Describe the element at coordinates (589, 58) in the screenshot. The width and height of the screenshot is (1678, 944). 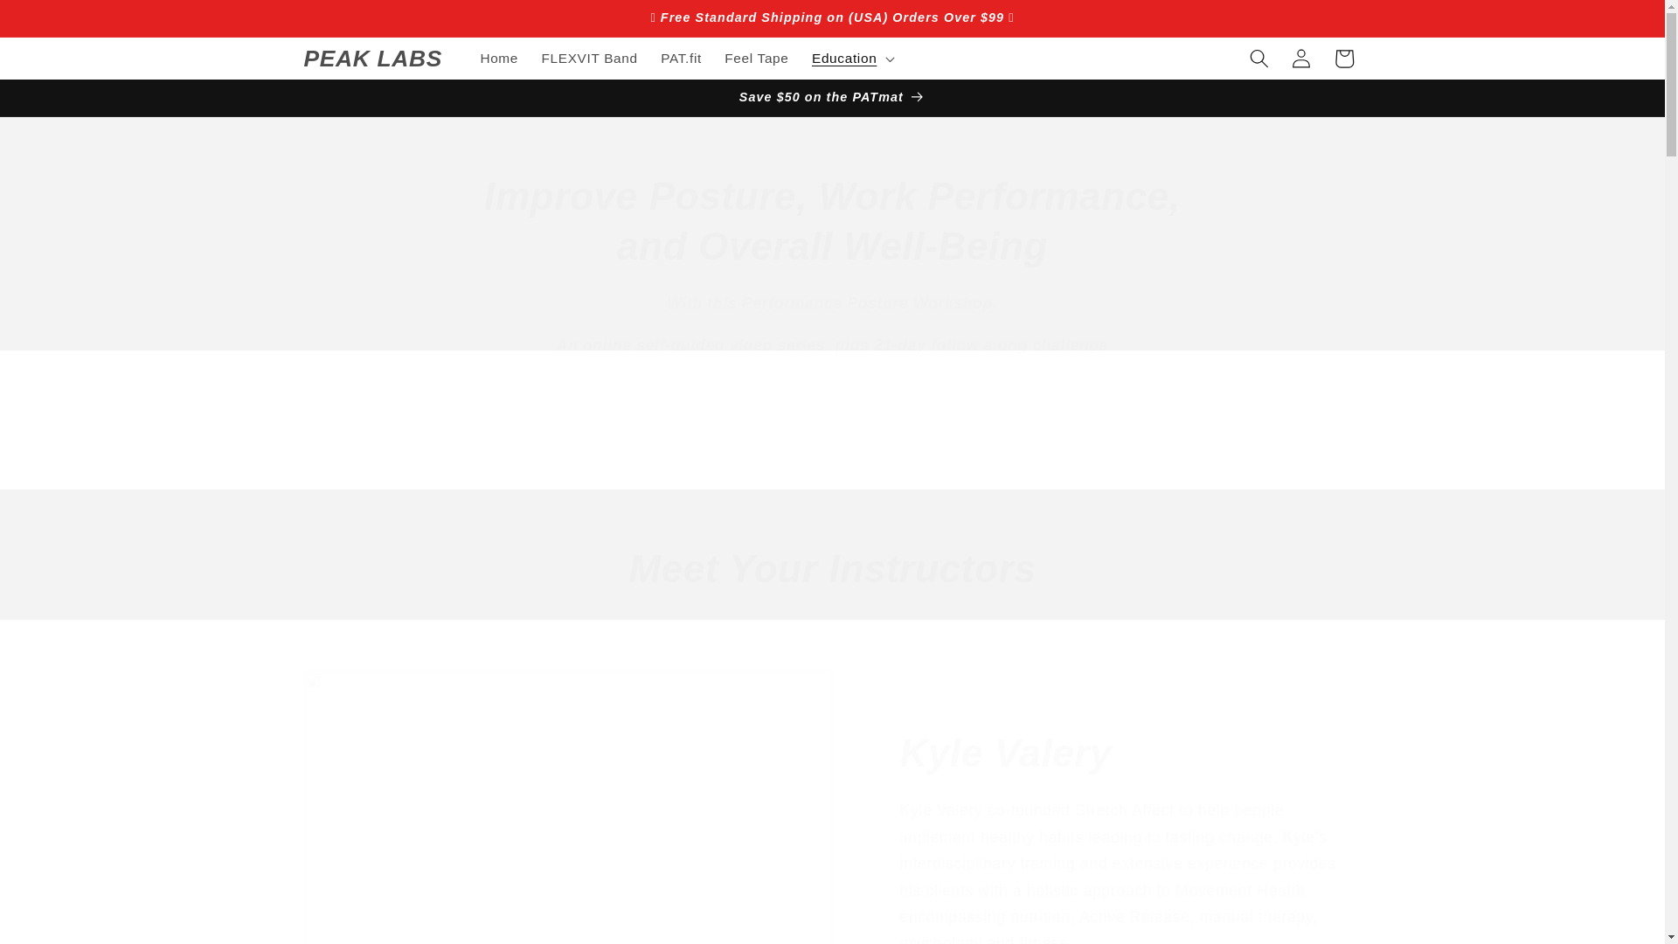
I see `FLEXVIT Band` at that location.